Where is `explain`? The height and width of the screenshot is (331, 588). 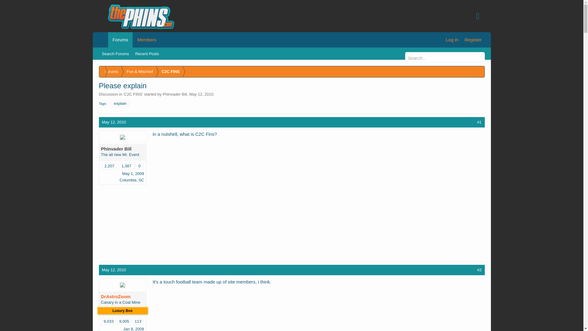 explain is located at coordinates (120, 104).